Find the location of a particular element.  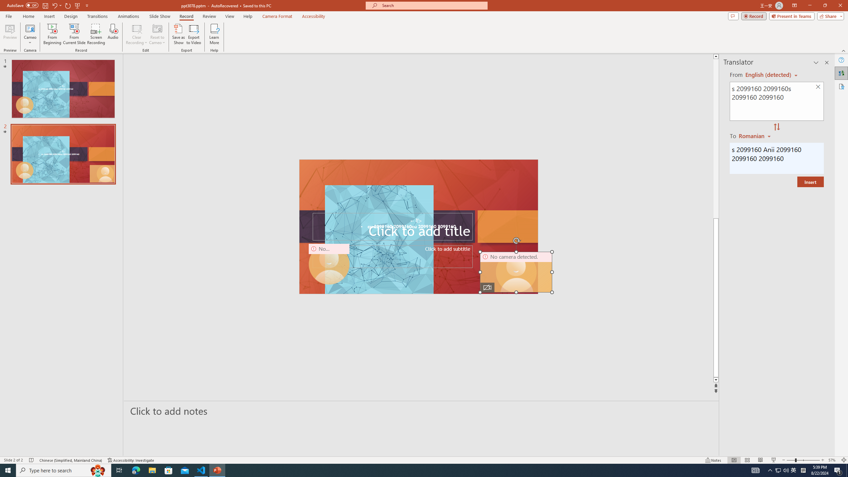

Task Pane Options is located at coordinates (816, 63).